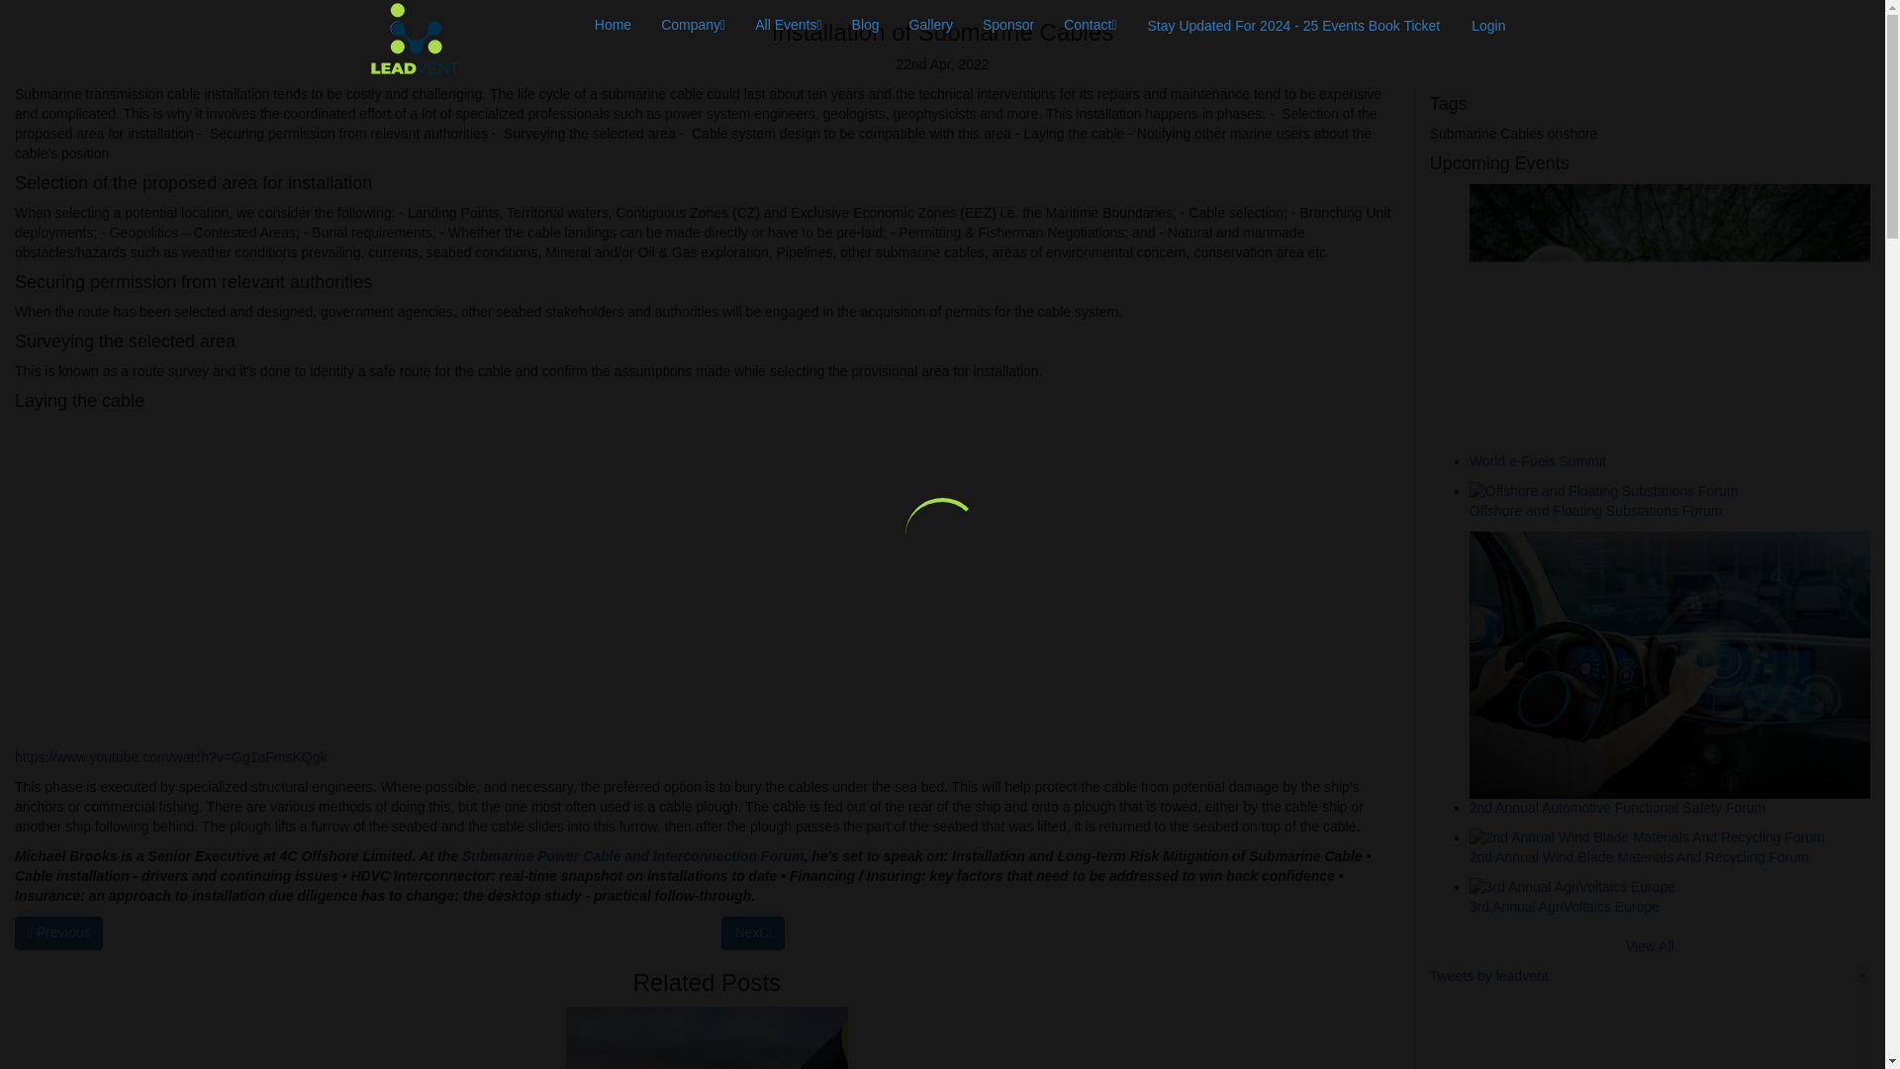  What do you see at coordinates (1007, 24) in the screenshot?
I see `Sponsor` at bounding box center [1007, 24].